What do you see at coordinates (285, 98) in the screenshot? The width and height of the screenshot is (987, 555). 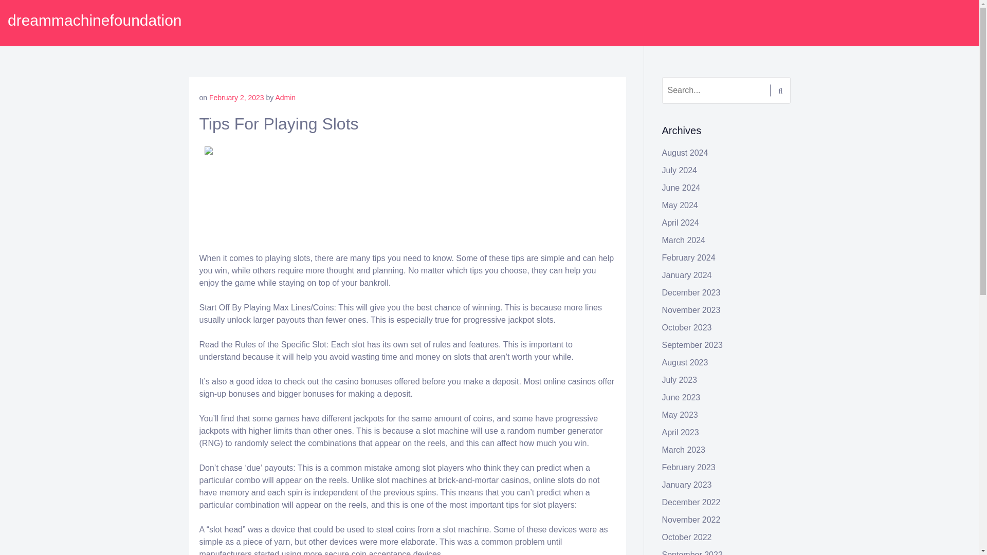 I see `Admin` at bounding box center [285, 98].